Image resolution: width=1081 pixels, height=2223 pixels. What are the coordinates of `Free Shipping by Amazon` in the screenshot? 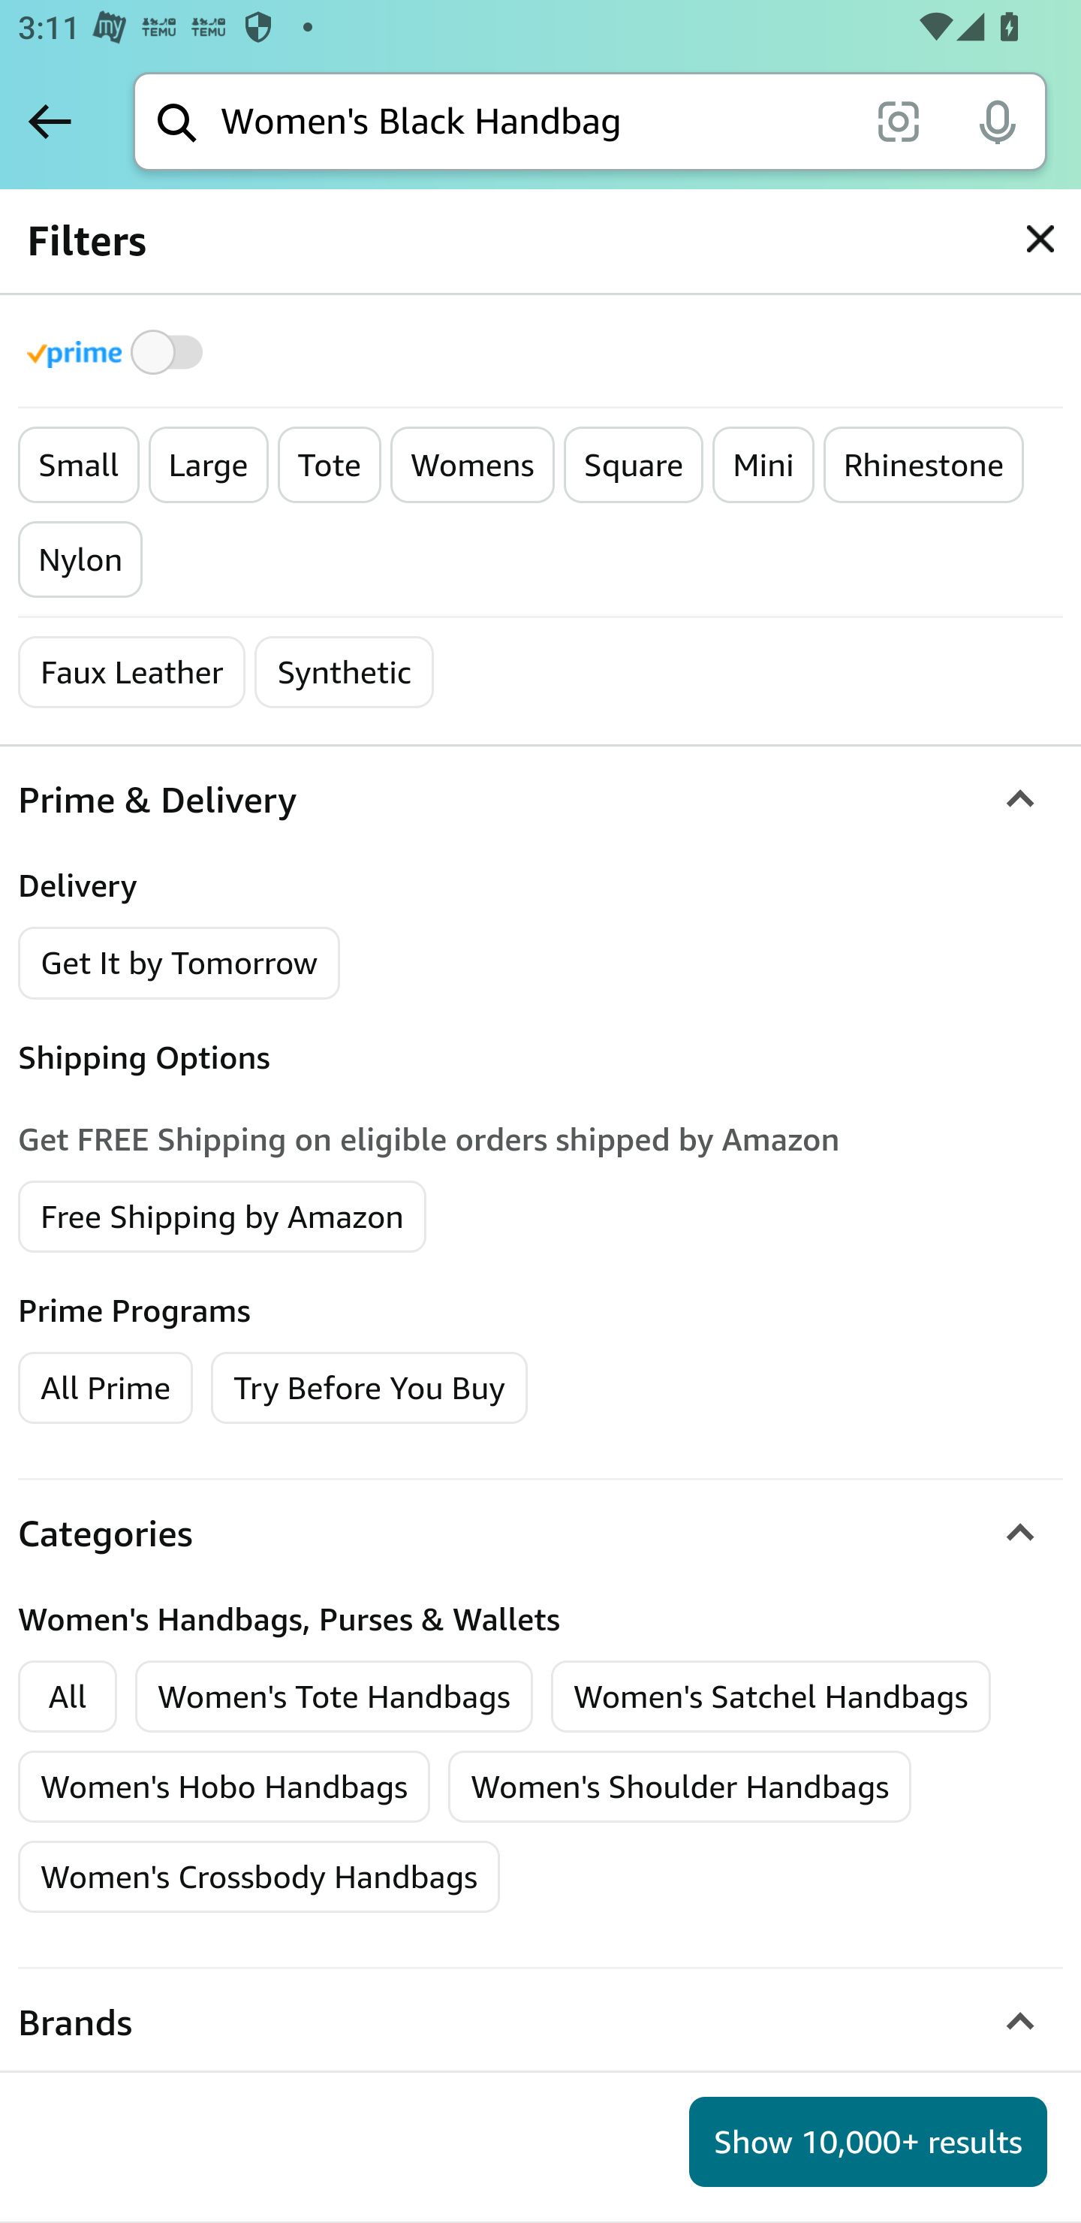 It's located at (223, 1215).